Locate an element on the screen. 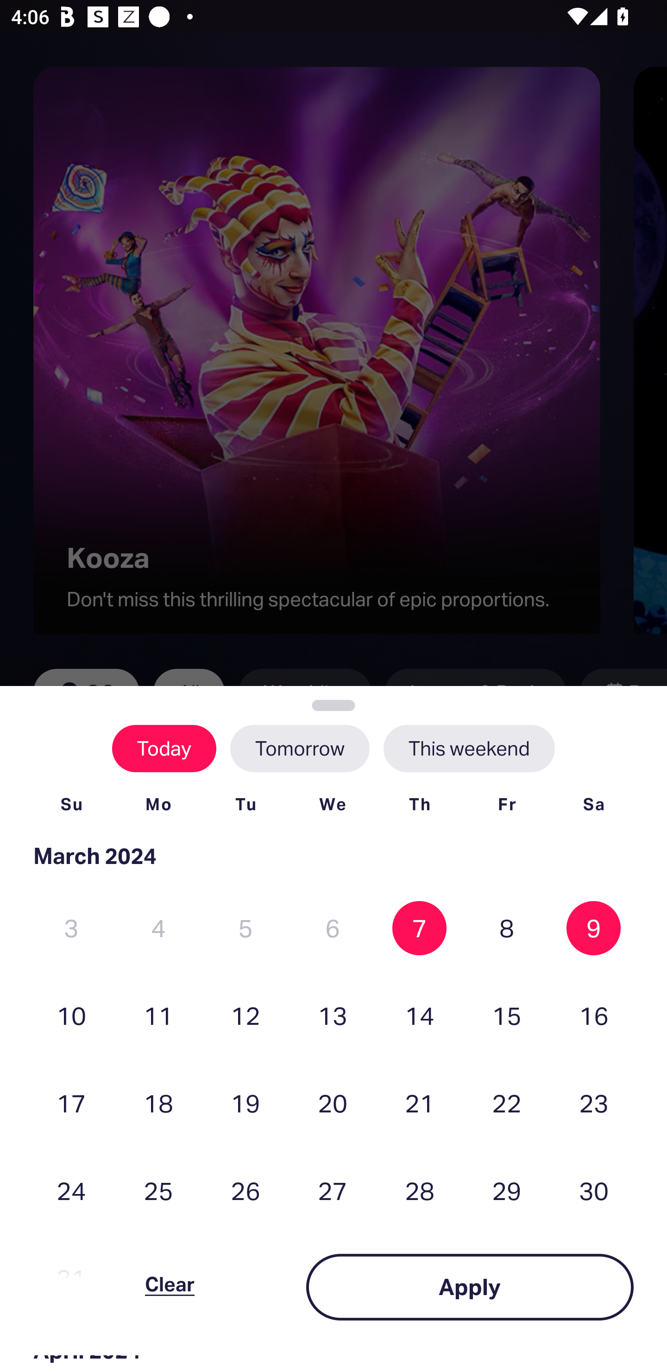  21 is located at coordinates (419, 1103).